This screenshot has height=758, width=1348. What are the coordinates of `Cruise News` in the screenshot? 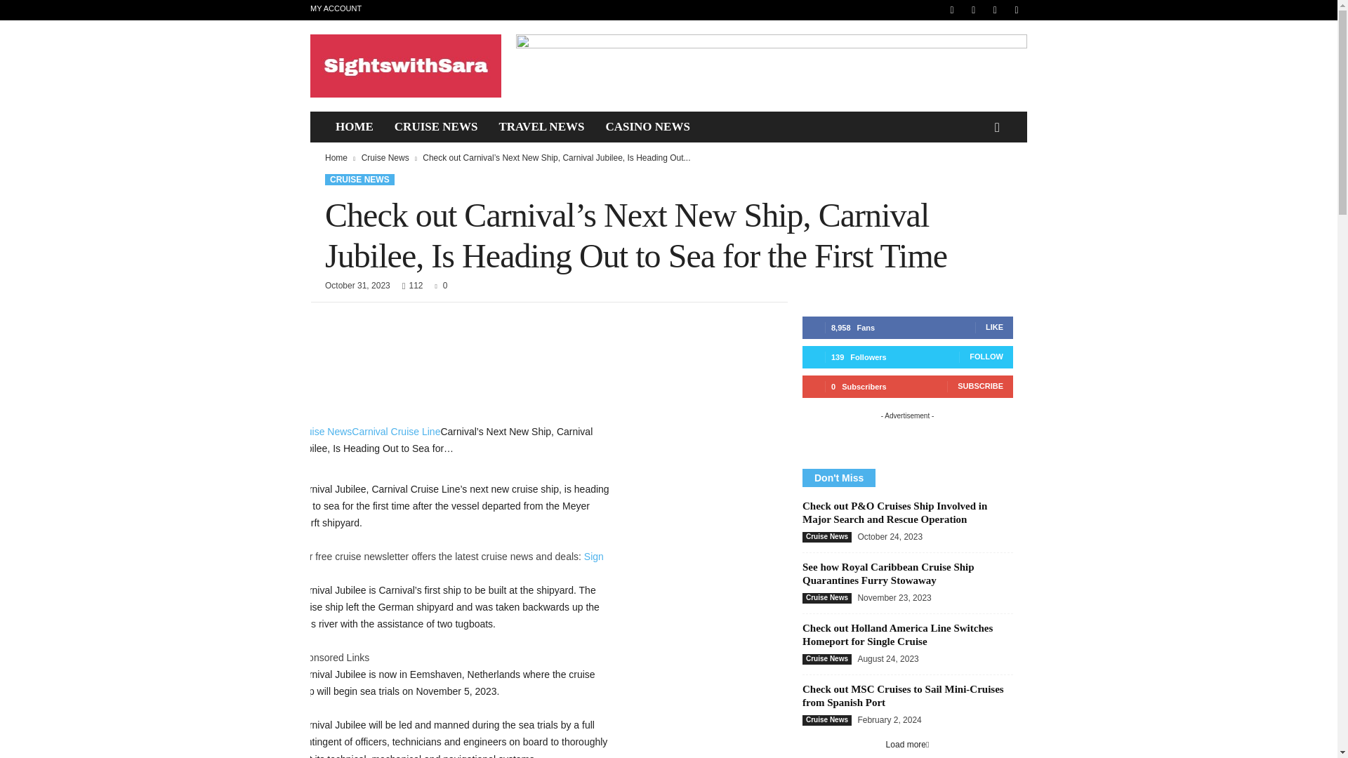 It's located at (385, 158).